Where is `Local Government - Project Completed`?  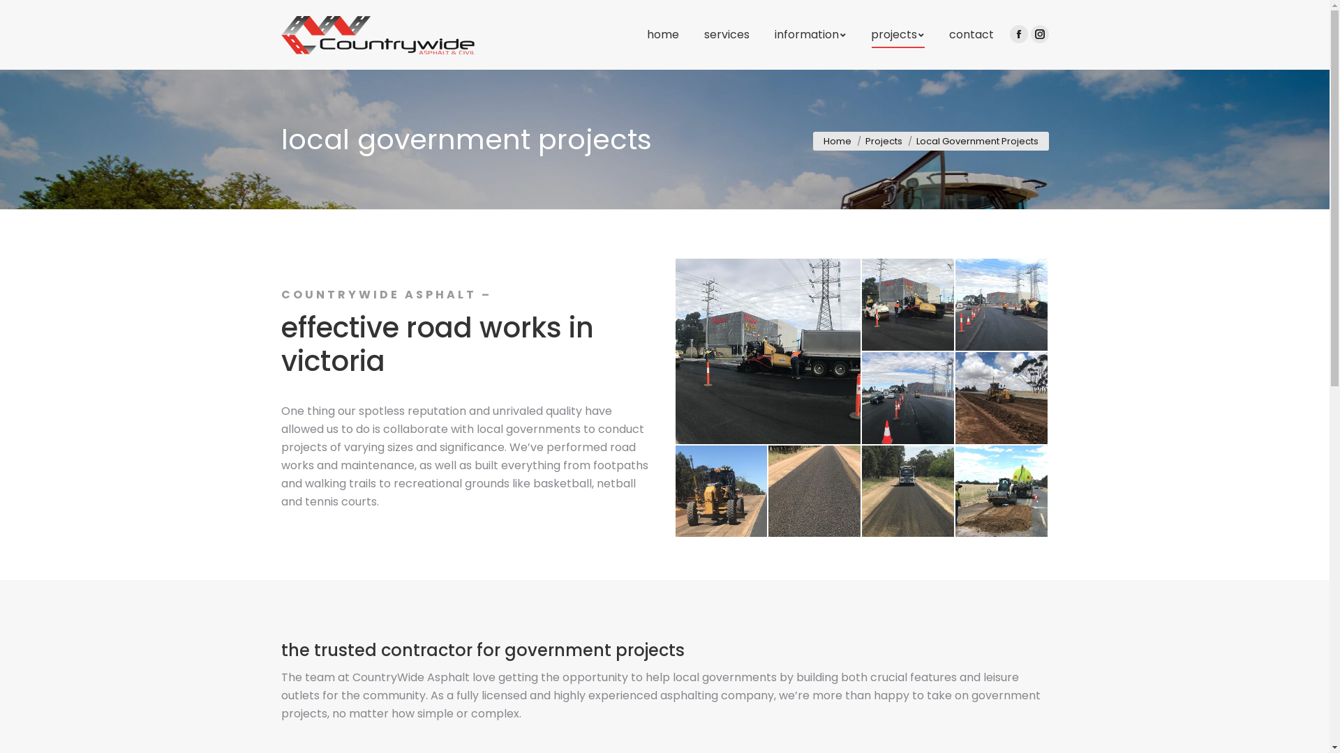
Local Government - Project Completed is located at coordinates (909, 399).